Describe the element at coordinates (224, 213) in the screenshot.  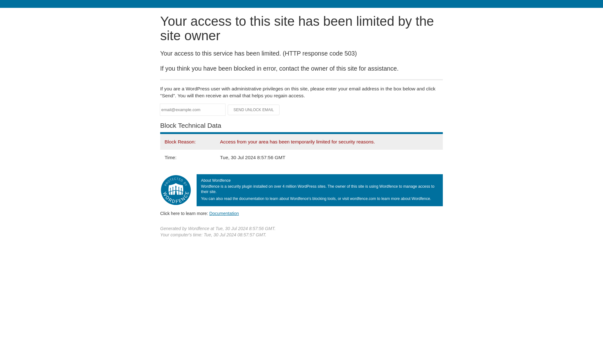
I see `Documentation` at that location.